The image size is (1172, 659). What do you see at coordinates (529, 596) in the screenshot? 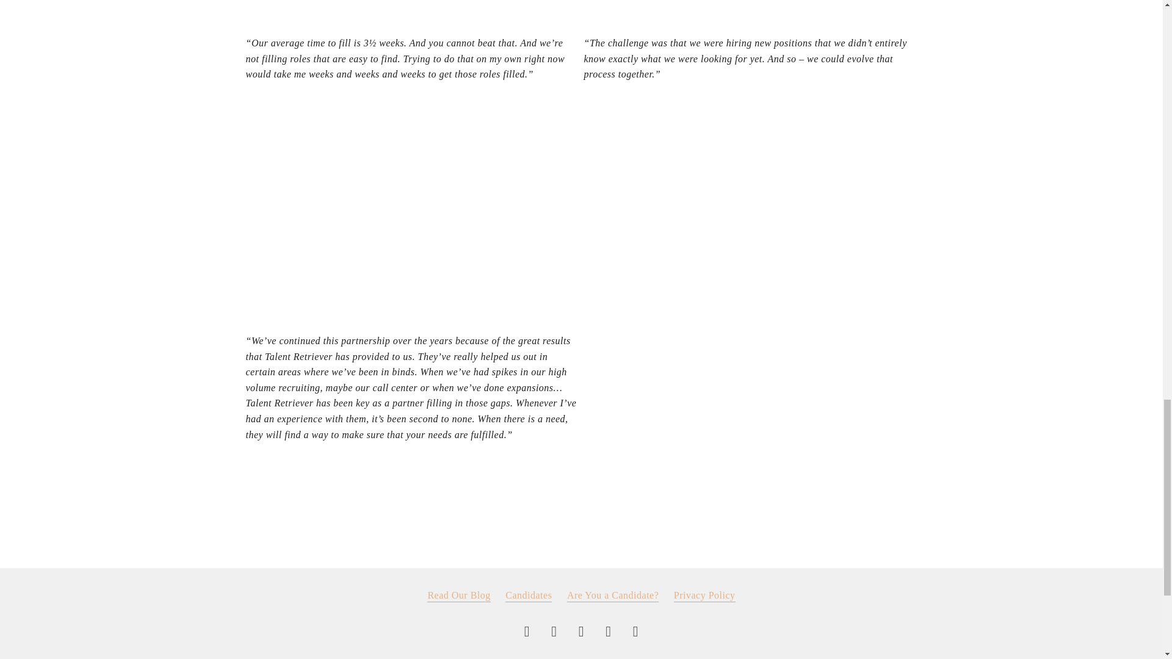
I see `Candidates` at bounding box center [529, 596].